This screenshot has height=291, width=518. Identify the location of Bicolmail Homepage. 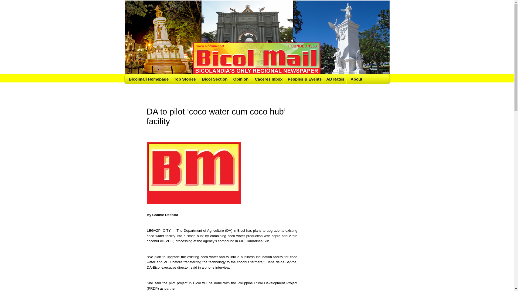
(147, 79).